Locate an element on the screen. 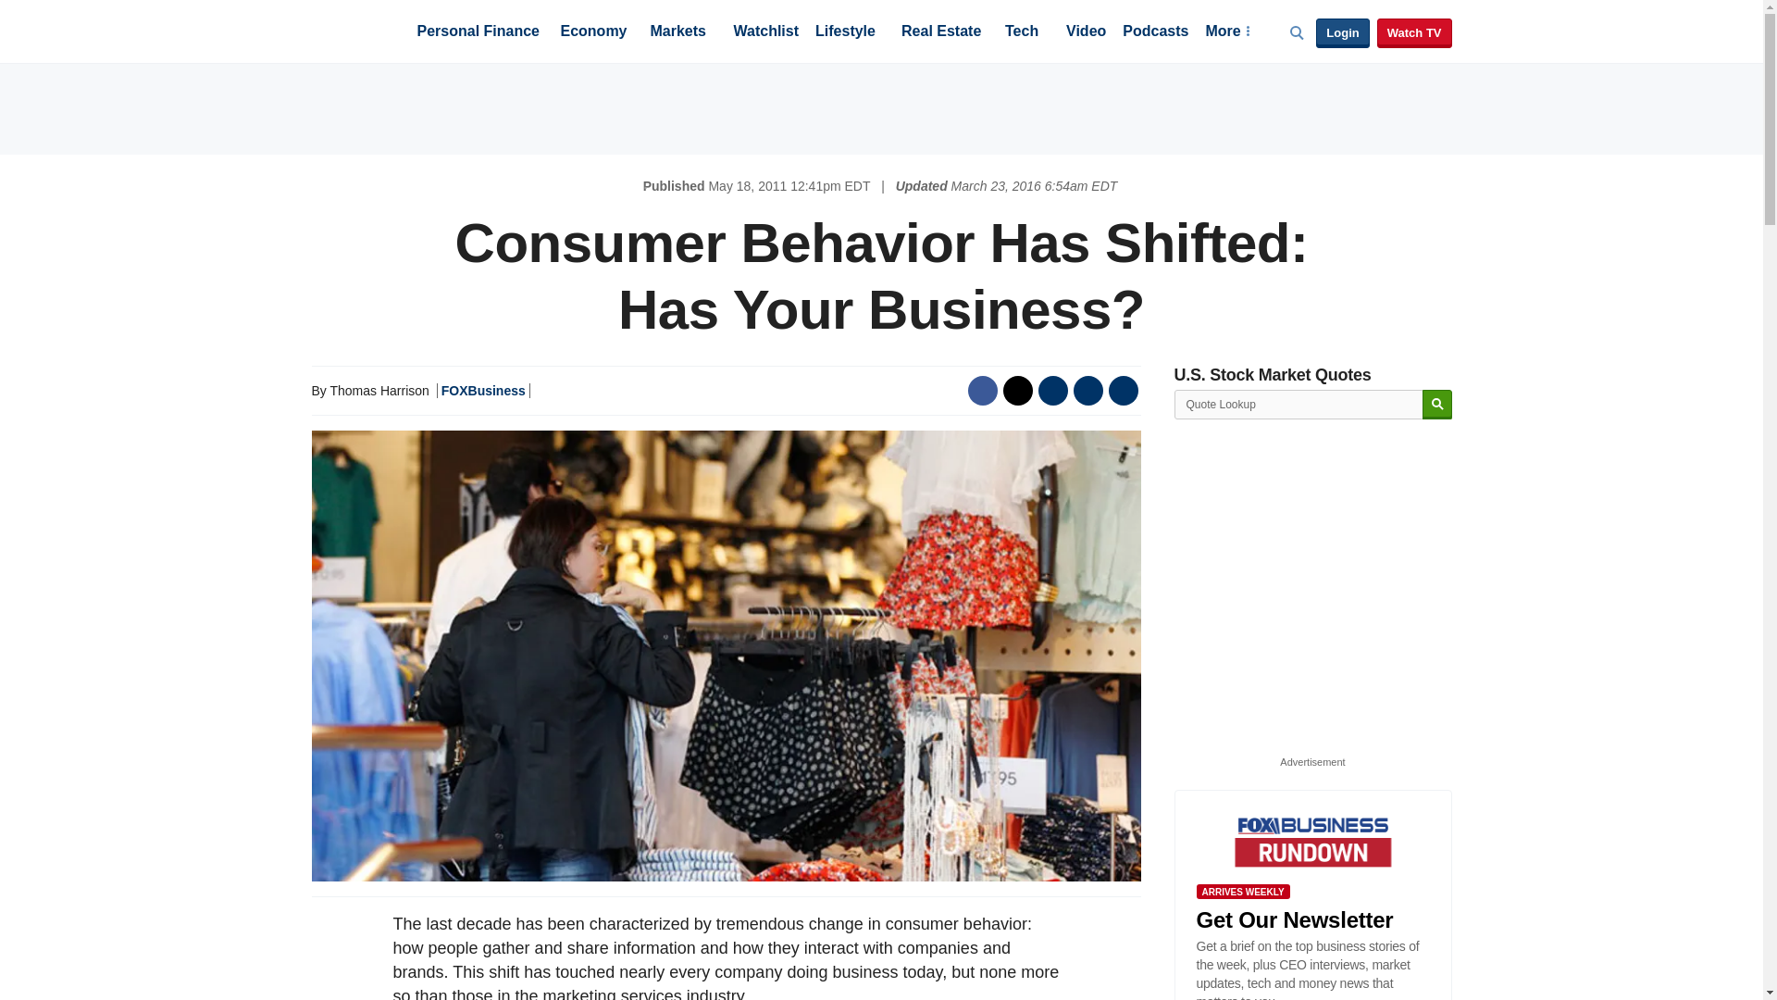 This screenshot has height=1000, width=1777. Video is located at coordinates (1086, 32).